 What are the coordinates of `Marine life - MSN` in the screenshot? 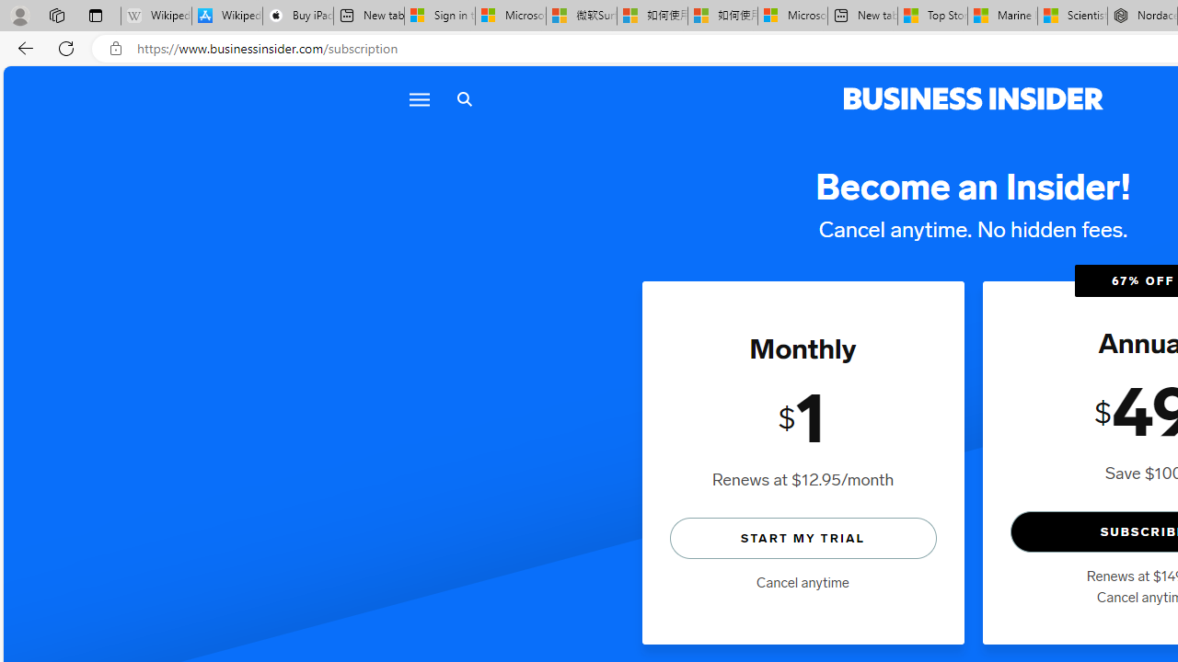 It's located at (1003, 17).